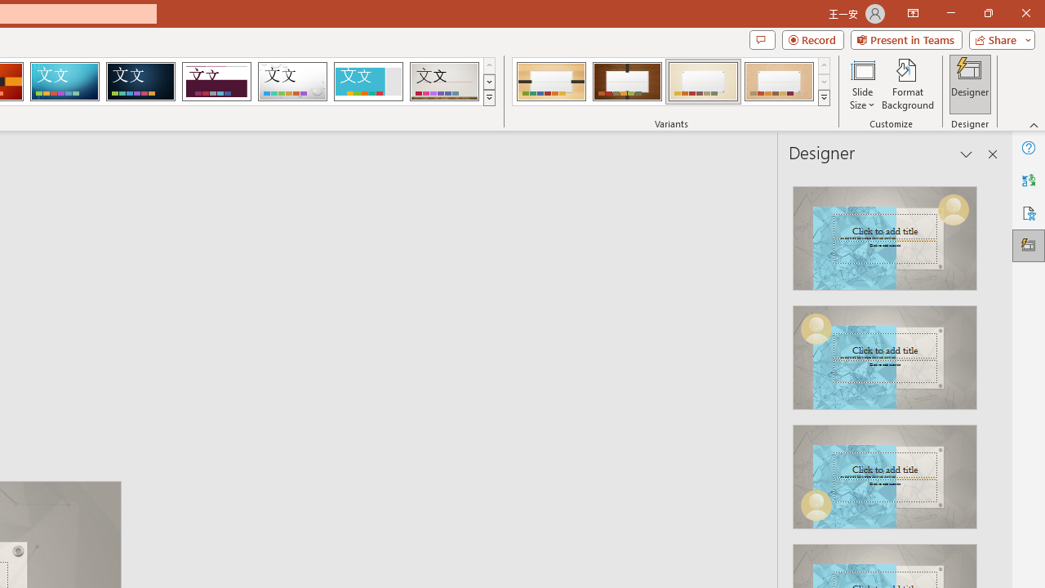 The height and width of the screenshot is (588, 1045). Describe the element at coordinates (885, 234) in the screenshot. I see `Recommended Design: Design Idea` at that location.